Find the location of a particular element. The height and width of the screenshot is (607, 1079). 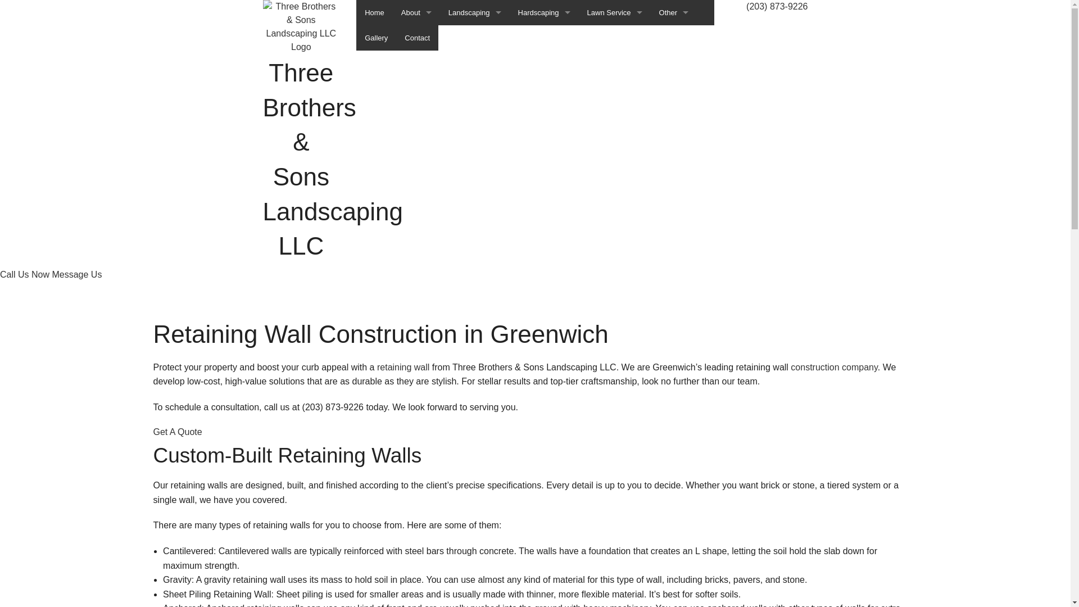

Lawn Aeration Service is located at coordinates (615, 38).